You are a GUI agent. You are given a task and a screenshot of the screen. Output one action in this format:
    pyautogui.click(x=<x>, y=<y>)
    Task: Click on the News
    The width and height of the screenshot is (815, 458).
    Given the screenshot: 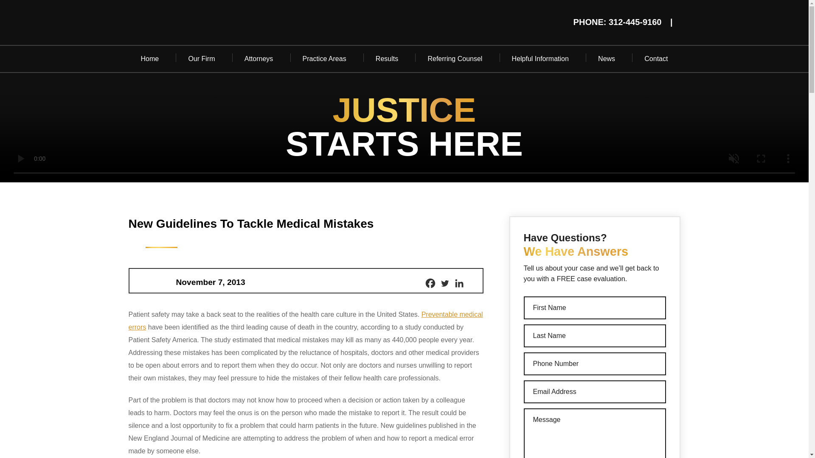 What is the action you would take?
    pyautogui.click(x=607, y=59)
    